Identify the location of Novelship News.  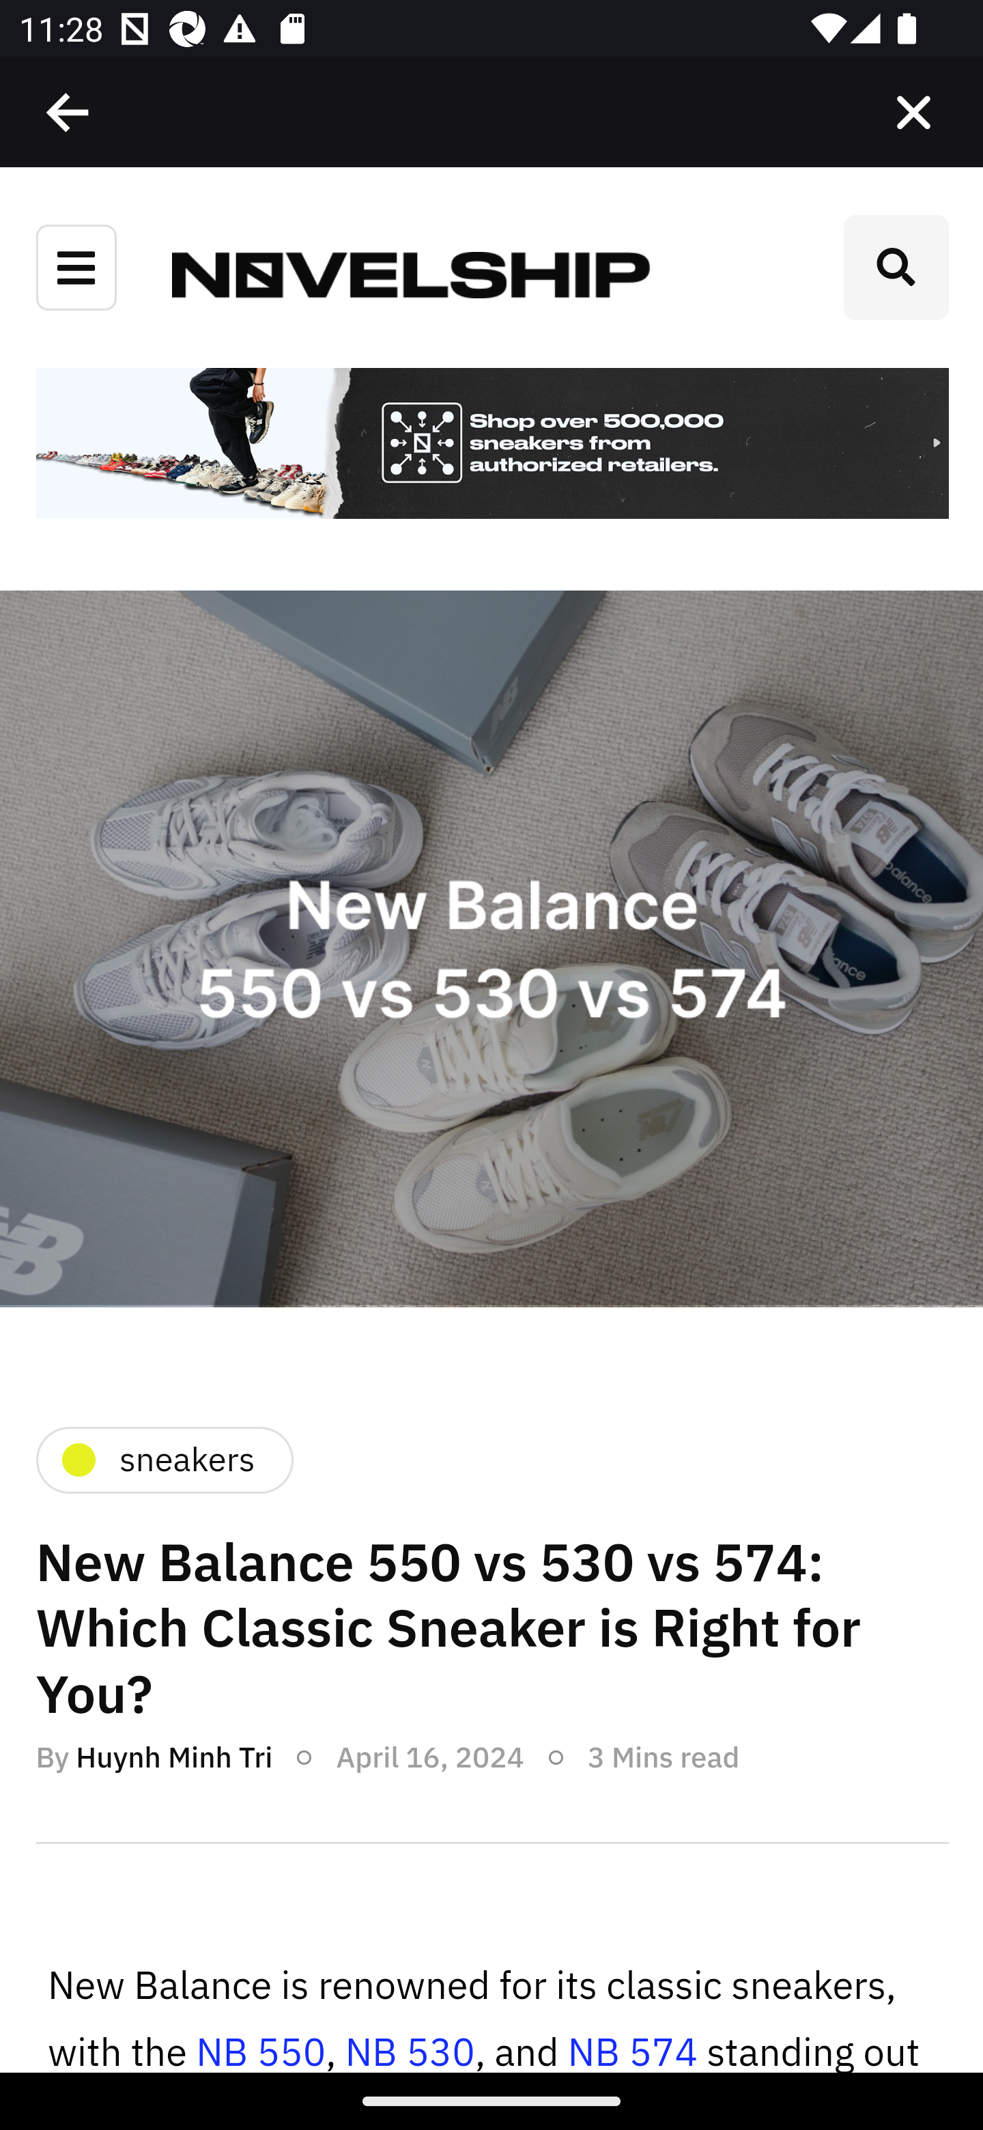
(411, 273).